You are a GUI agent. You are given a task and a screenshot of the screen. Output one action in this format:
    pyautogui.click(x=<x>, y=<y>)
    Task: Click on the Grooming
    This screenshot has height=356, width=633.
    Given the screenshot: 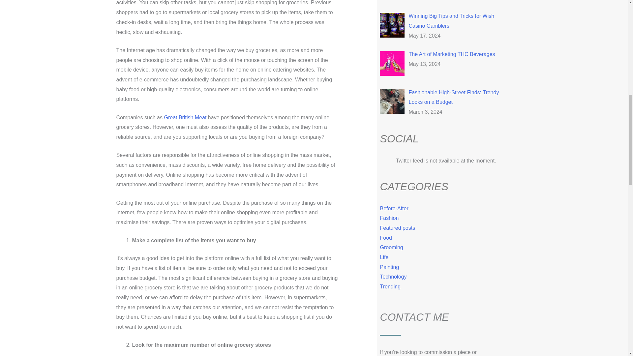 What is the action you would take?
    pyautogui.click(x=391, y=247)
    